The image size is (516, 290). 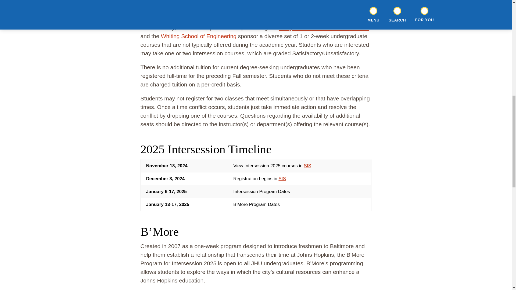 I want to click on Whiting School of Engineering, so click(x=198, y=36).